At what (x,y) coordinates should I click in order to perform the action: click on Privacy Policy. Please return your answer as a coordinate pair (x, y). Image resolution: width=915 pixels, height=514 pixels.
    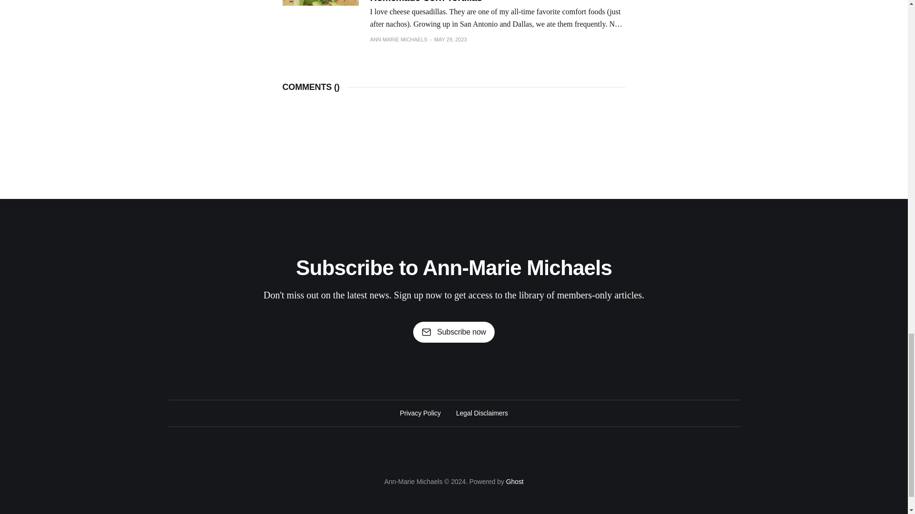
    Looking at the image, I should click on (420, 413).